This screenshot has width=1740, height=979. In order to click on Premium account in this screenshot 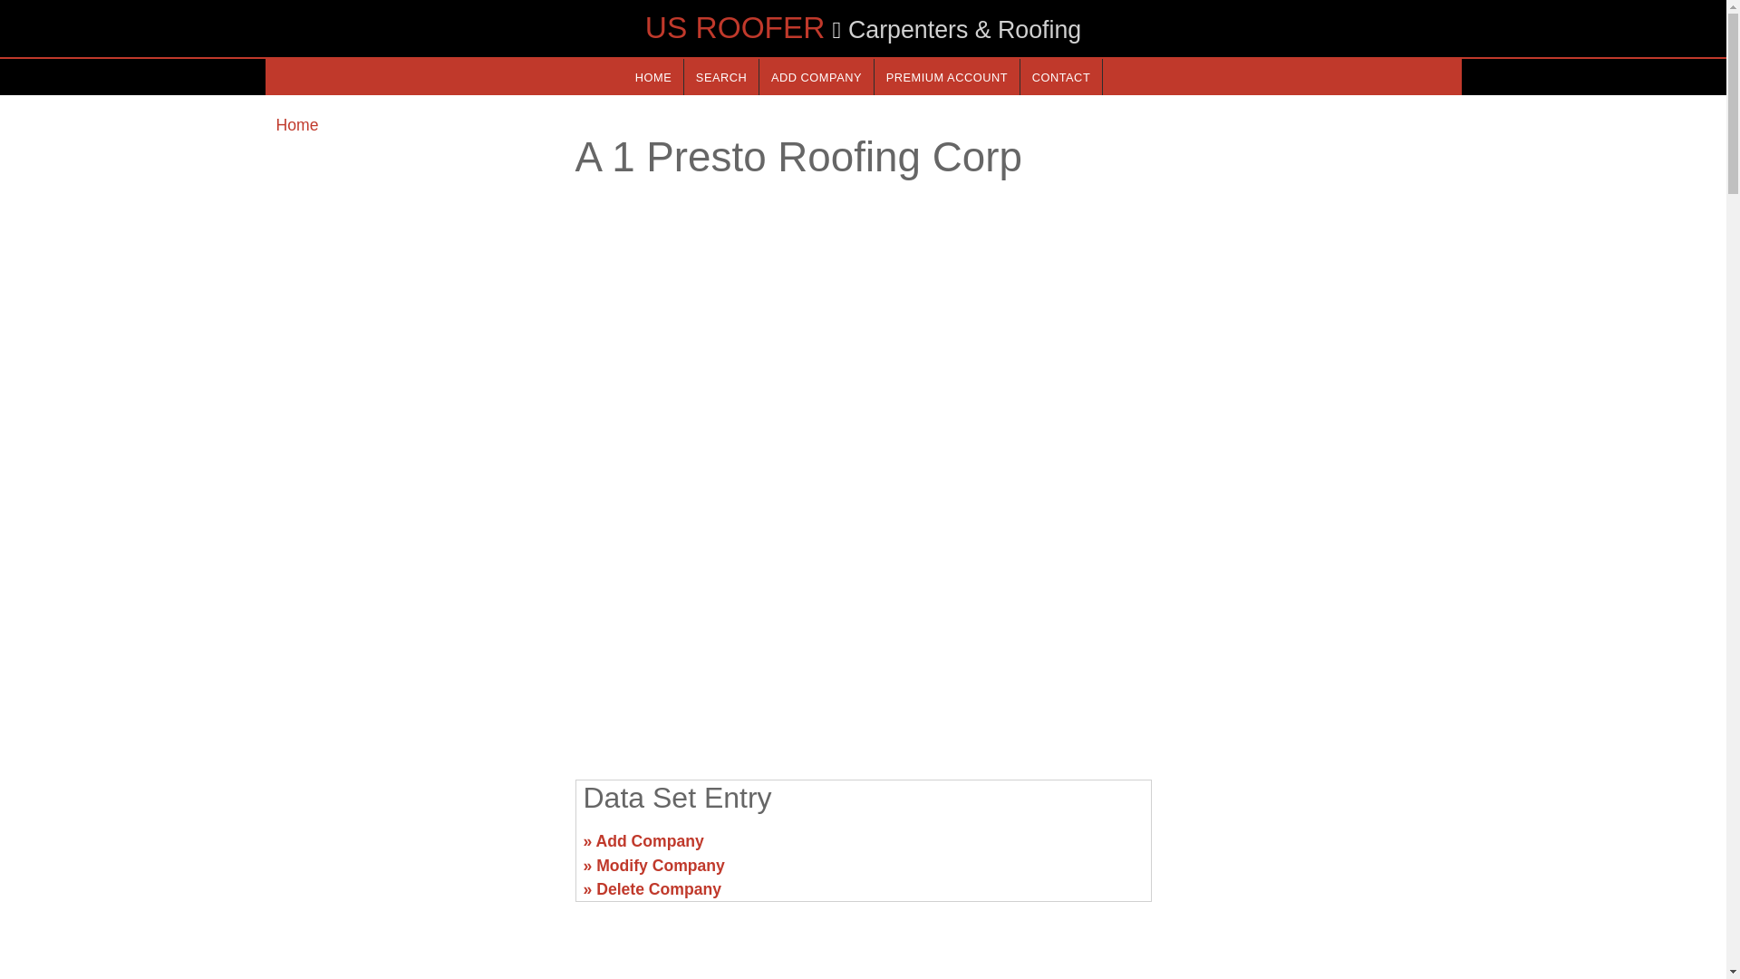, I will do `click(947, 76)`.